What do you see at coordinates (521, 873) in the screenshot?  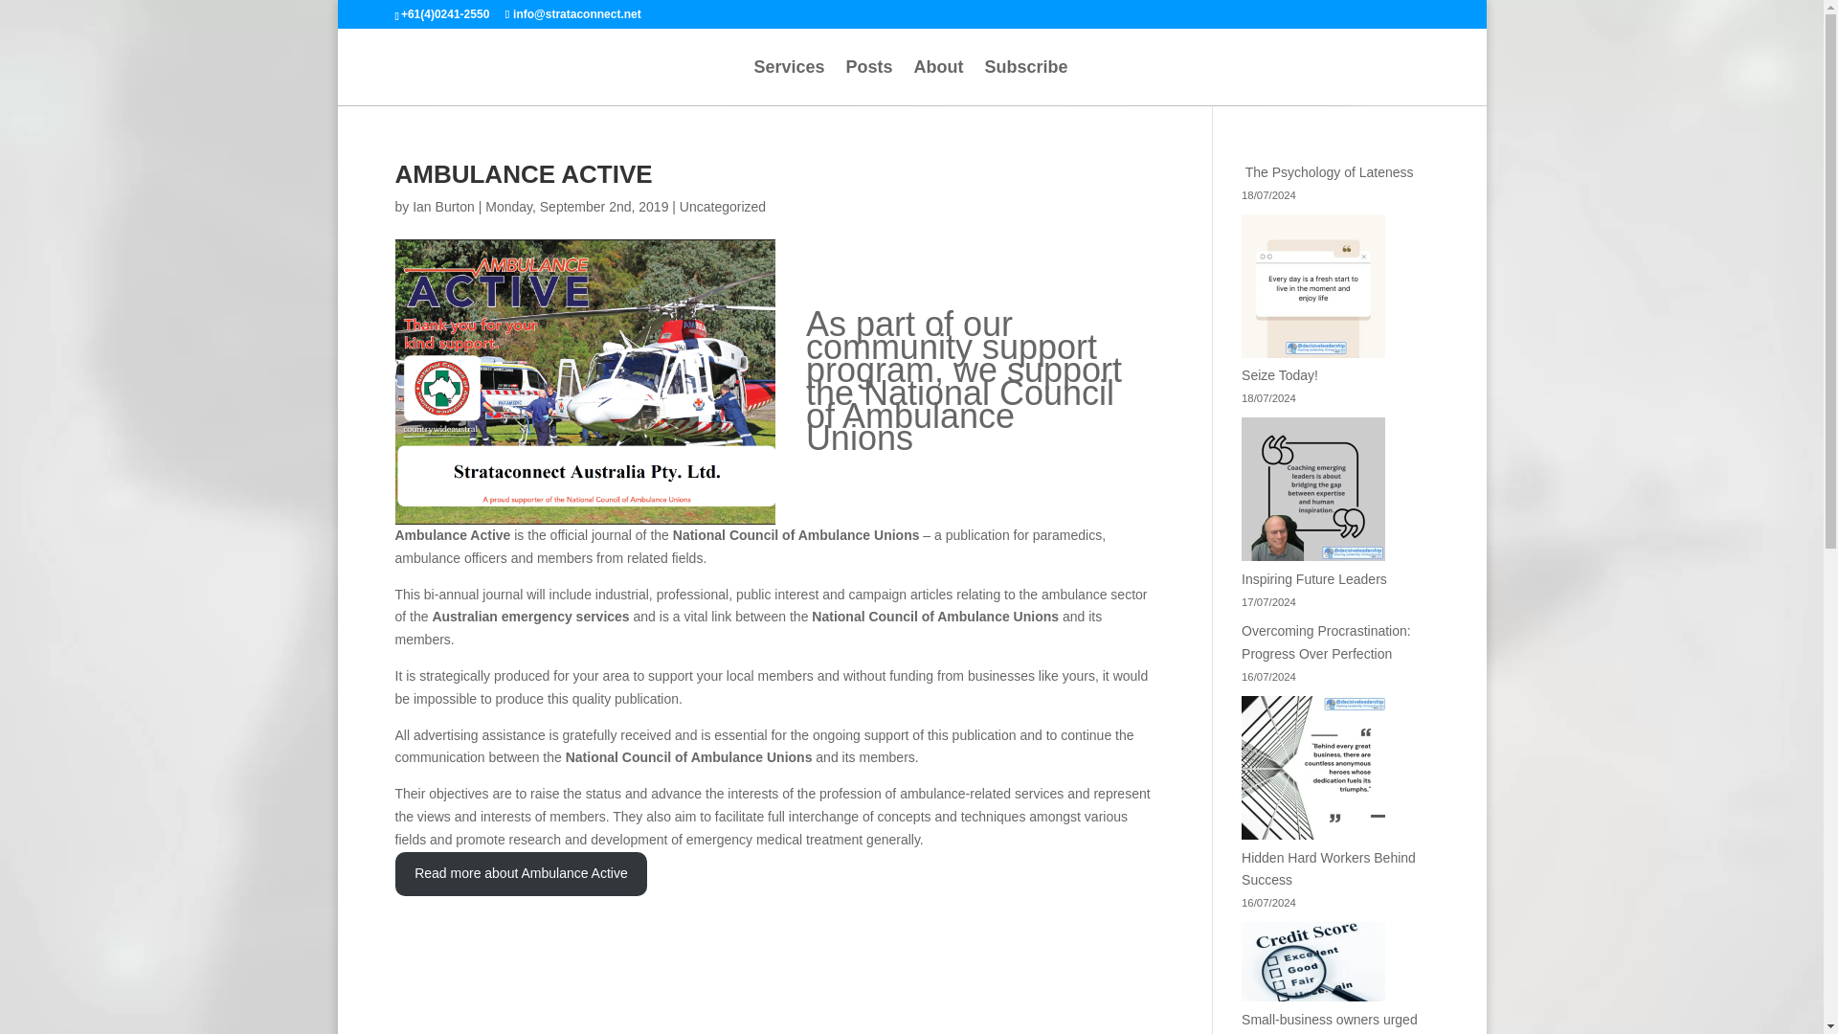 I see `Read more about Ambulance Active` at bounding box center [521, 873].